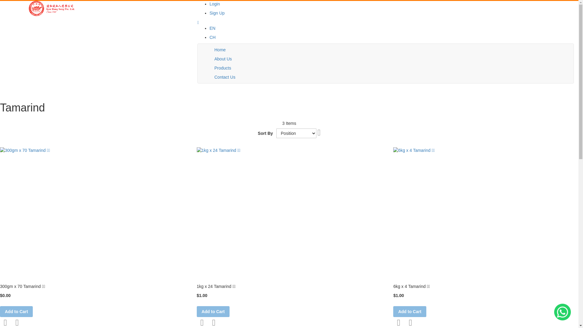 This screenshot has width=583, height=328. I want to click on EN, so click(213, 28).